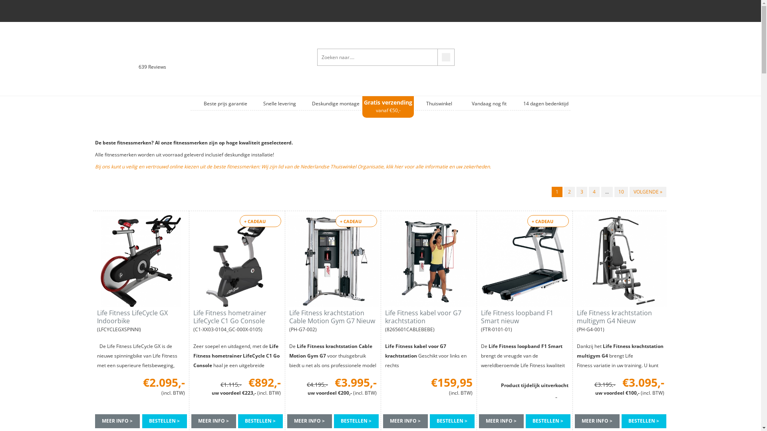 Image resolution: width=767 pixels, height=431 pixels. Describe the element at coordinates (122, 193) in the screenshot. I see ` ` at that location.